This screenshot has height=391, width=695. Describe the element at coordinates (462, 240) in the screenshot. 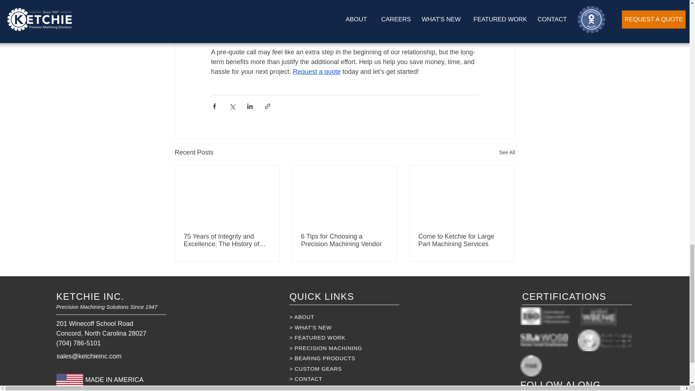

I see `Come to Ketchie for Large Part Machining Services` at that location.